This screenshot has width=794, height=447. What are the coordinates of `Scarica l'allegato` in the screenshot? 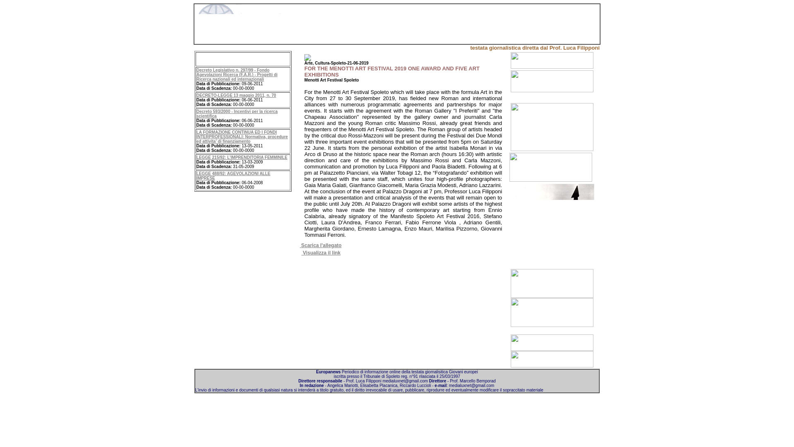 It's located at (320, 245).